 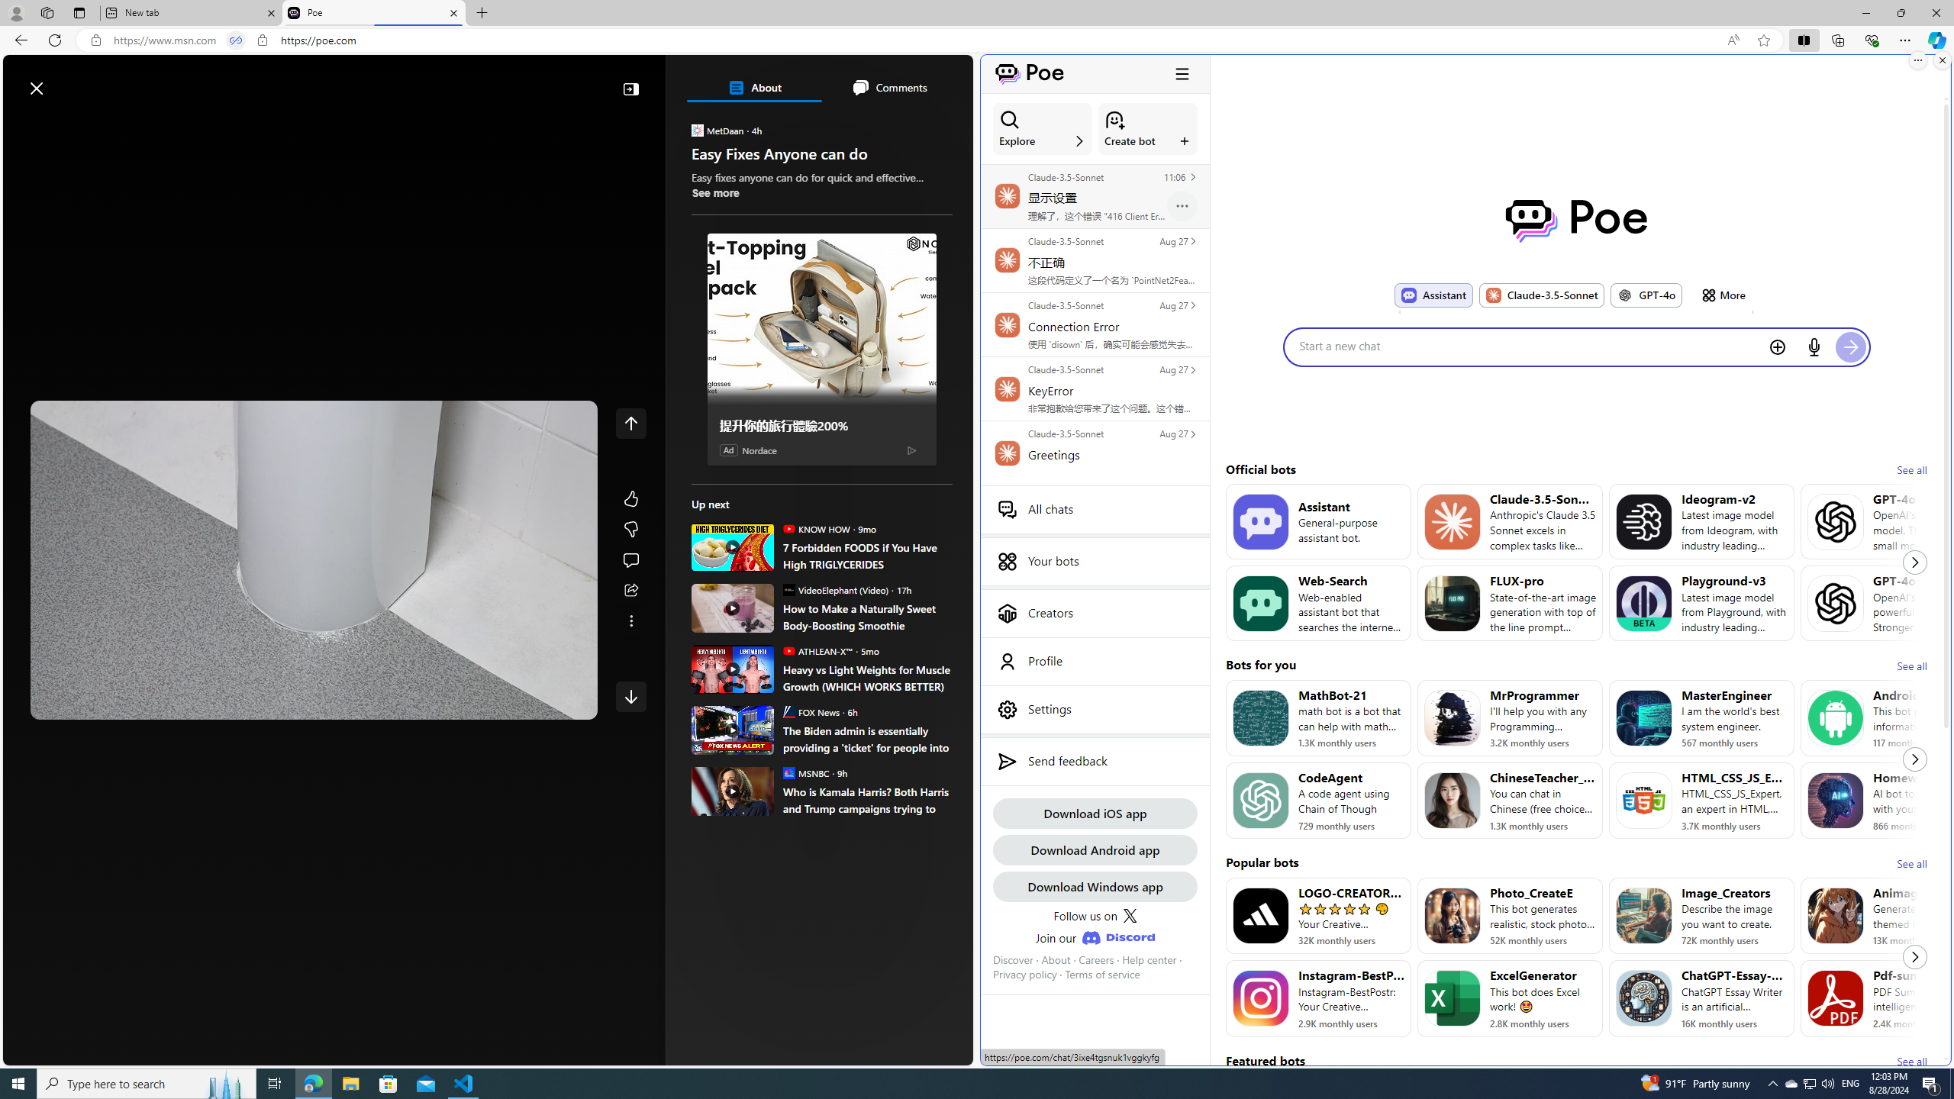 I want to click on How to Make a Naturally Sweet Body-Boosting Smoothie, so click(x=867, y=617).